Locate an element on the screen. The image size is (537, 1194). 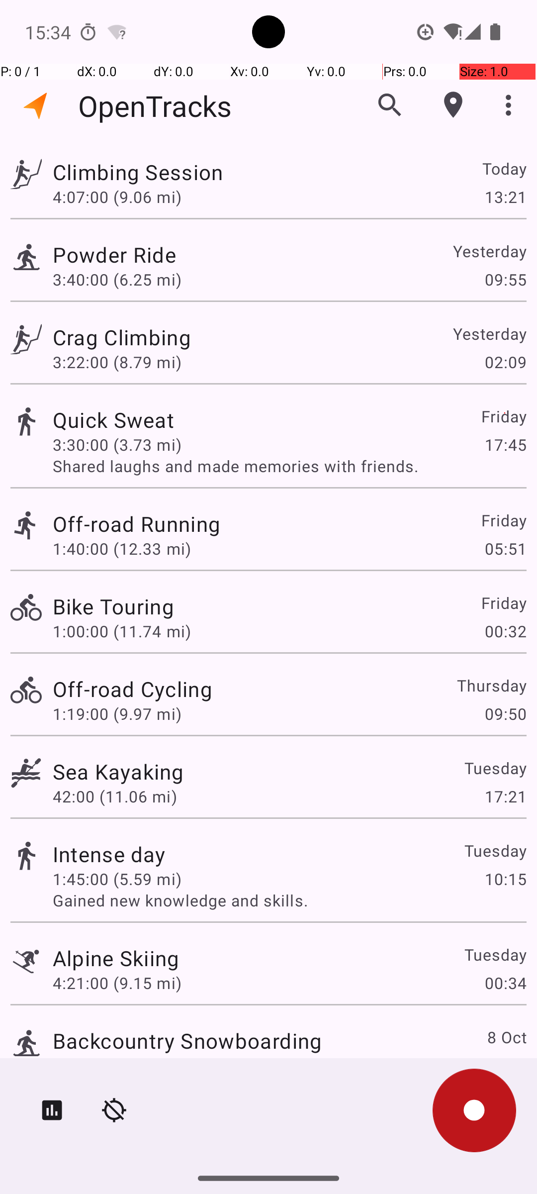
Backcountry Snowboarding is located at coordinates (187, 1041).